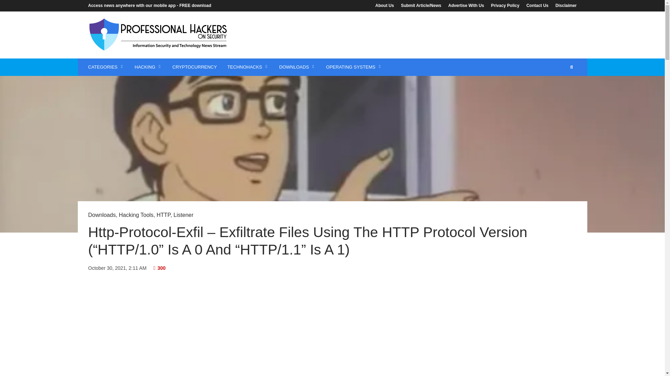  I want to click on CATEGORIES, so click(106, 67).